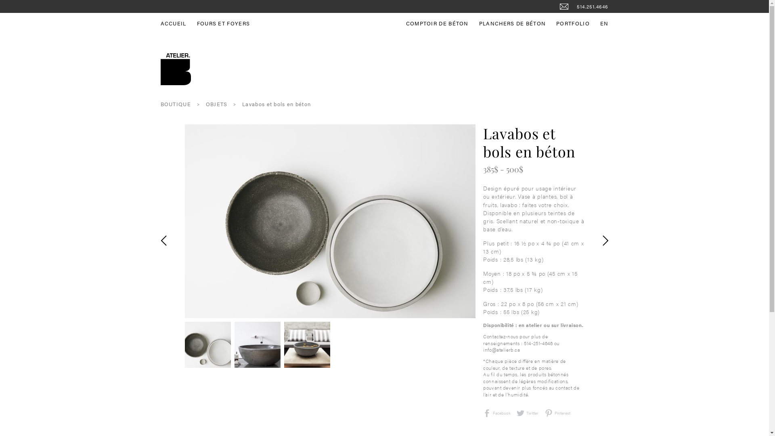 This screenshot has height=436, width=775. Describe the element at coordinates (179, 23) in the screenshot. I see `ACCUEIL` at that location.